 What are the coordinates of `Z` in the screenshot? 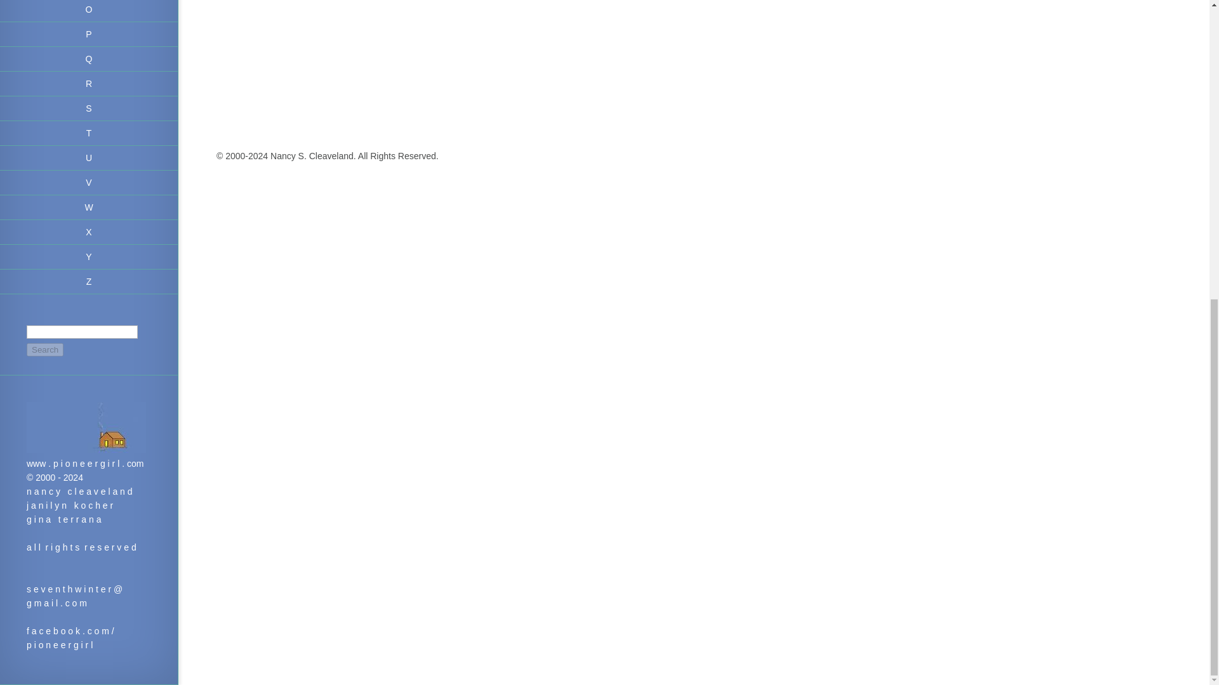 It's located at (89, 282).